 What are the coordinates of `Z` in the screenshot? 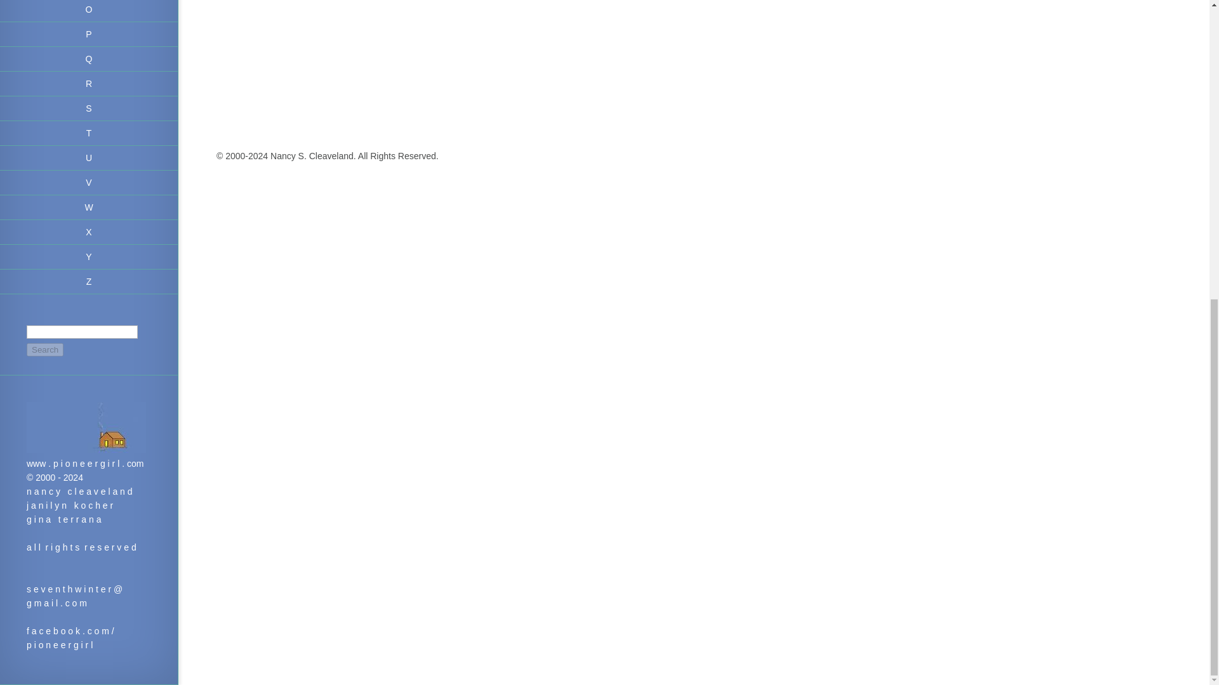 It's located at (89, 282).